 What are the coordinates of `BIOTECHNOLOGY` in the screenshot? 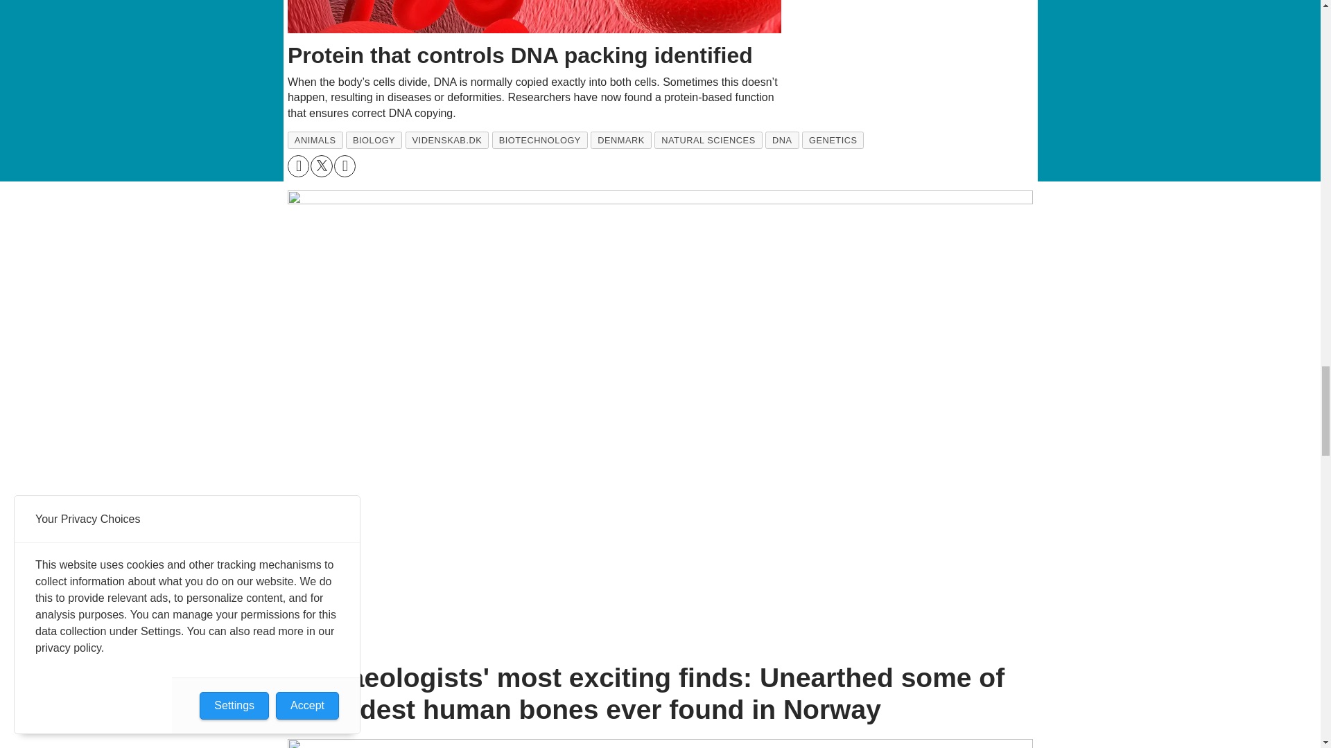 It's located at (540, 140).